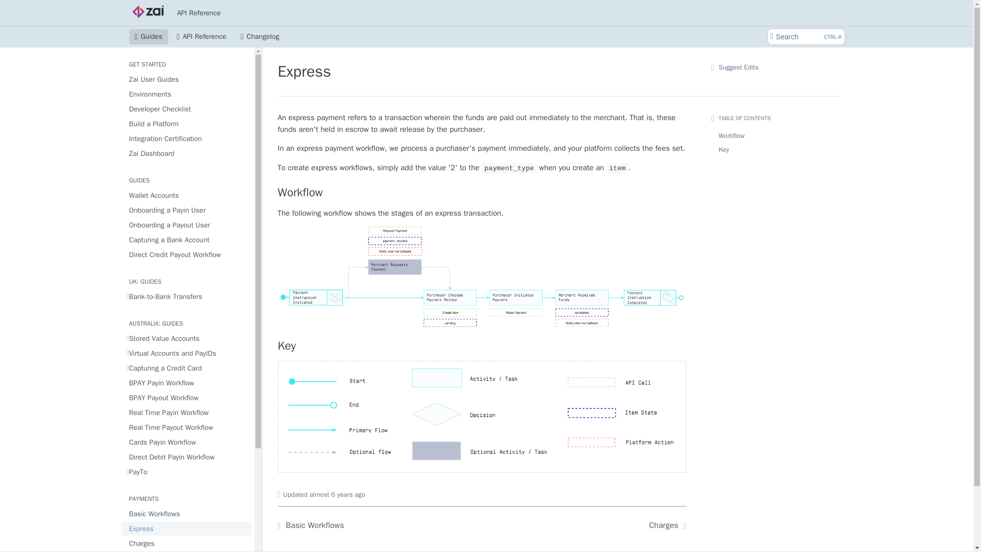  Describe the element at coordinates (187, 225) in the screenshot. I see `Onboarding a Payout User` at that location.